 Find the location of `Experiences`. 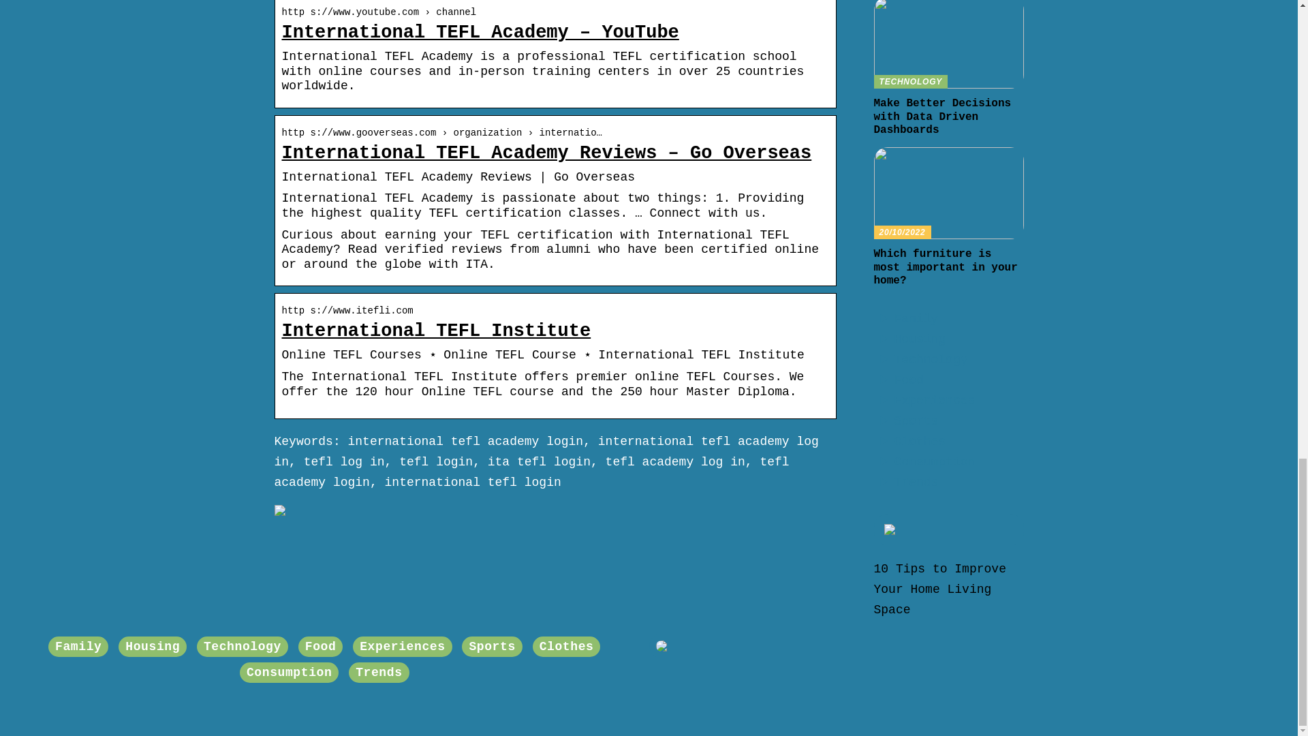

Experiences is located at coordinates (933, 401).